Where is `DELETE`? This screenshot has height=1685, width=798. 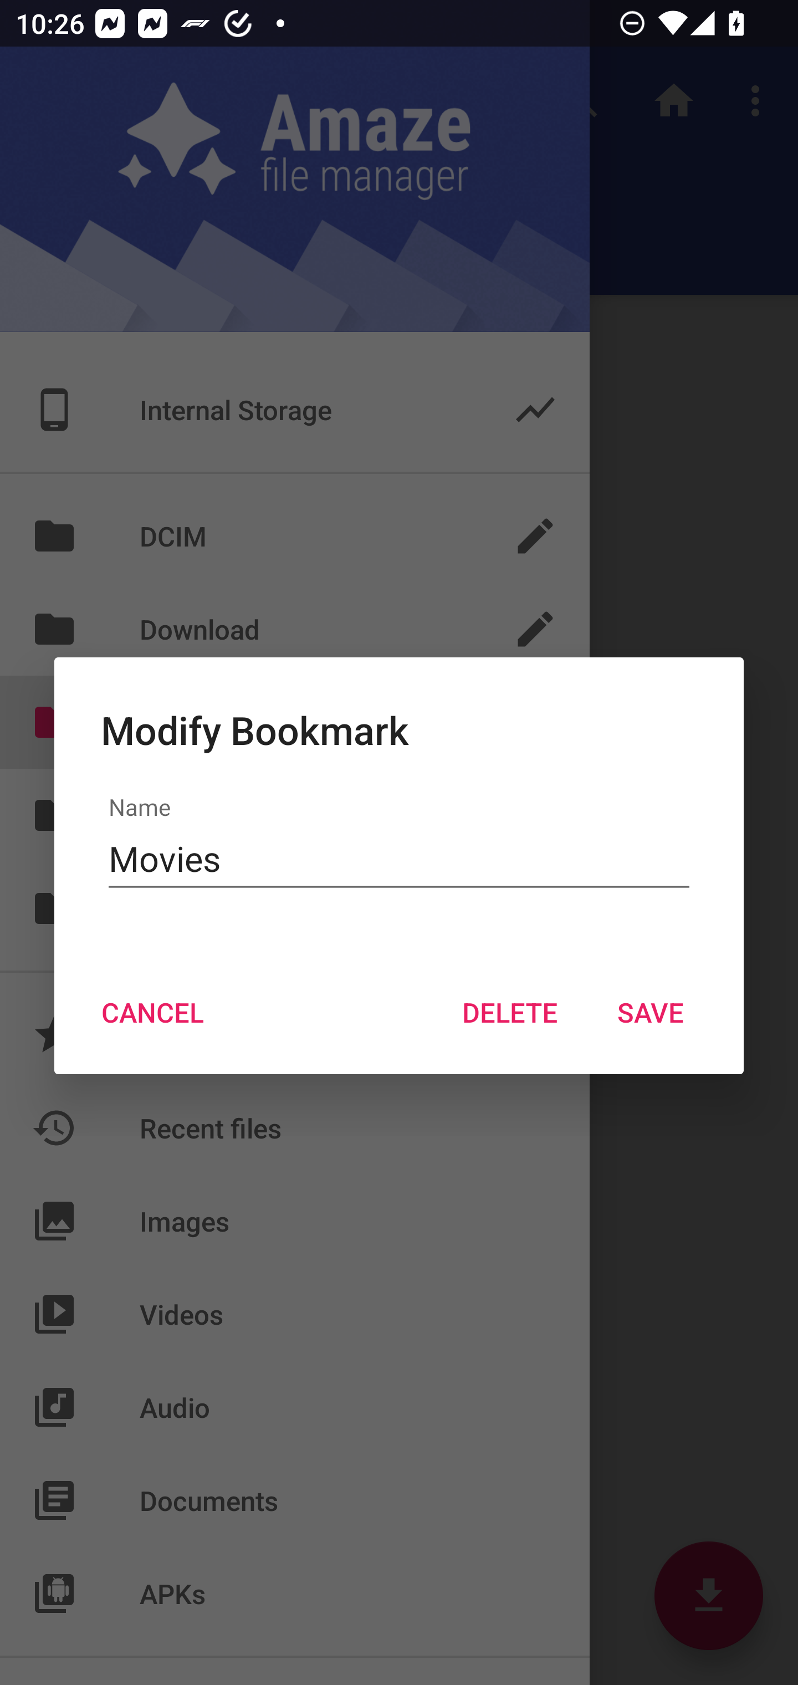 DELETE is located at coordinates (509, 1012).